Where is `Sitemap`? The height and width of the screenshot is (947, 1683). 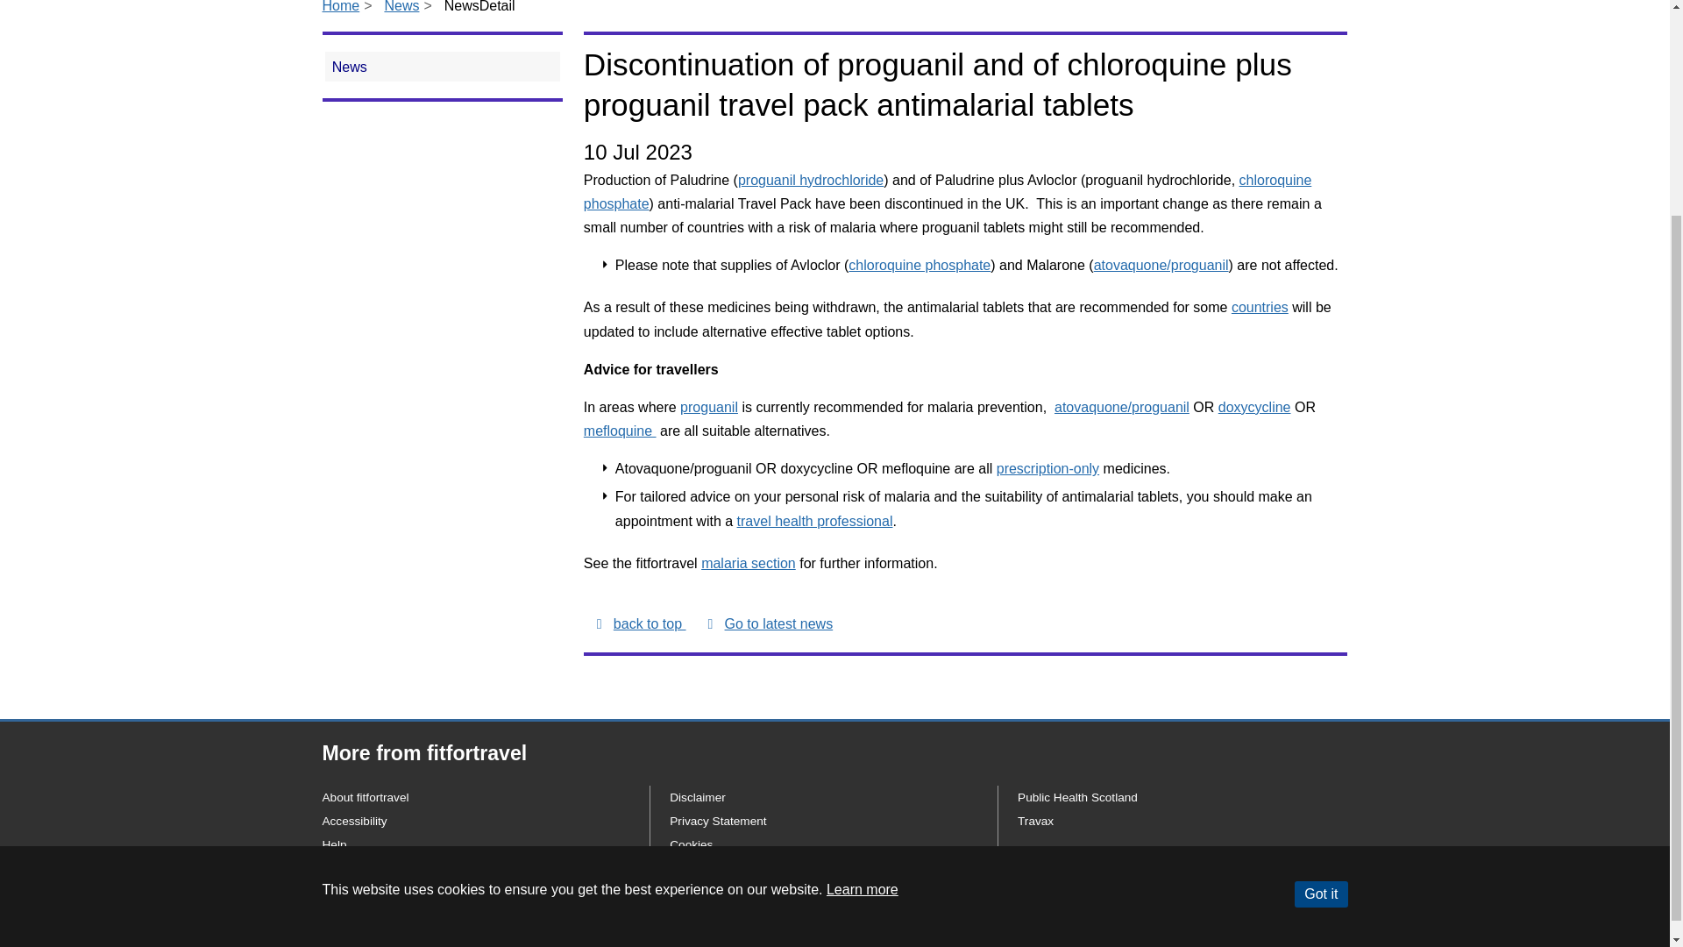 Sitemap is located at coordinates (344, 869).